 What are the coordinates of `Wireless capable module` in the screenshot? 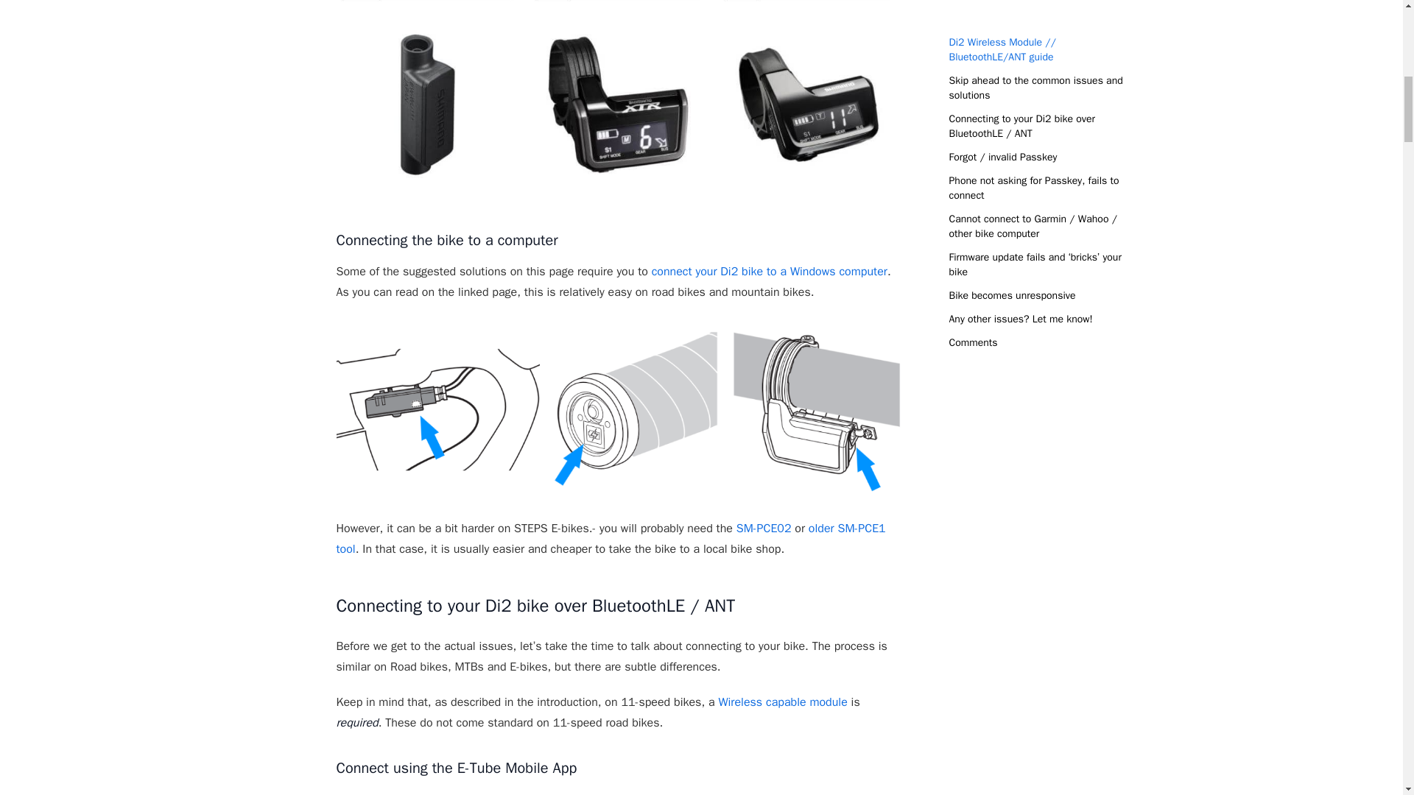 It's located at (782, 702).